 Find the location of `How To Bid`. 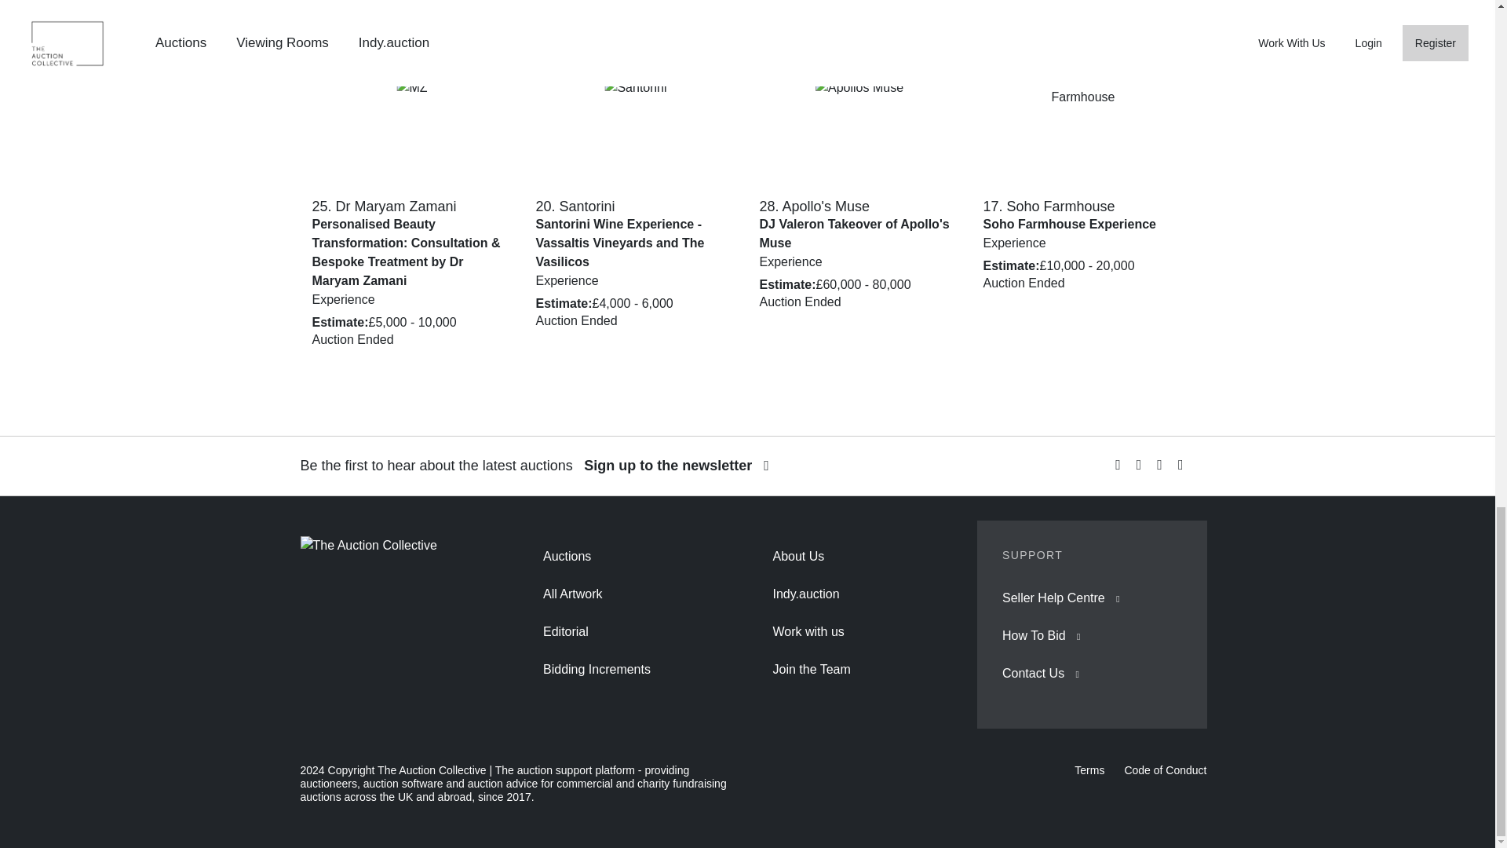

How To Bid is located at coordinates (1033, 635).